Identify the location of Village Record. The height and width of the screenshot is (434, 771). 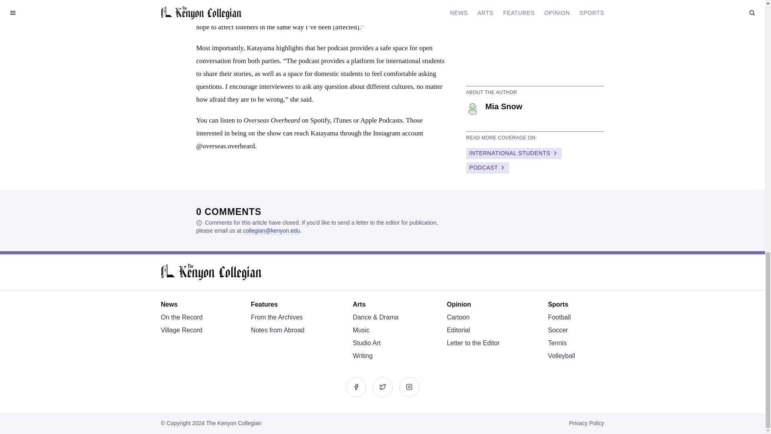
(181, 330).